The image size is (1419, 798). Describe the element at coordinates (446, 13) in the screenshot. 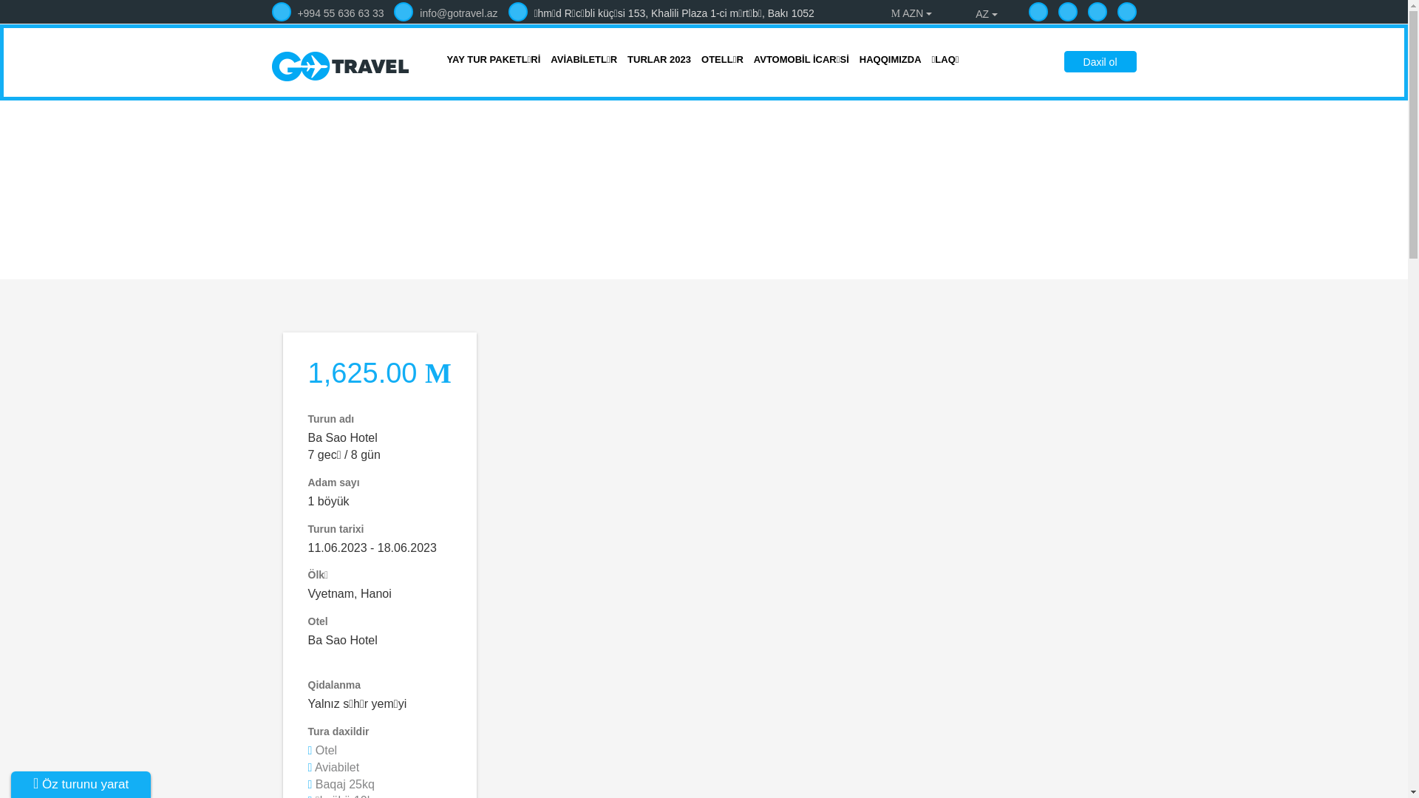

I see ` info@gotravel.az` at that location.